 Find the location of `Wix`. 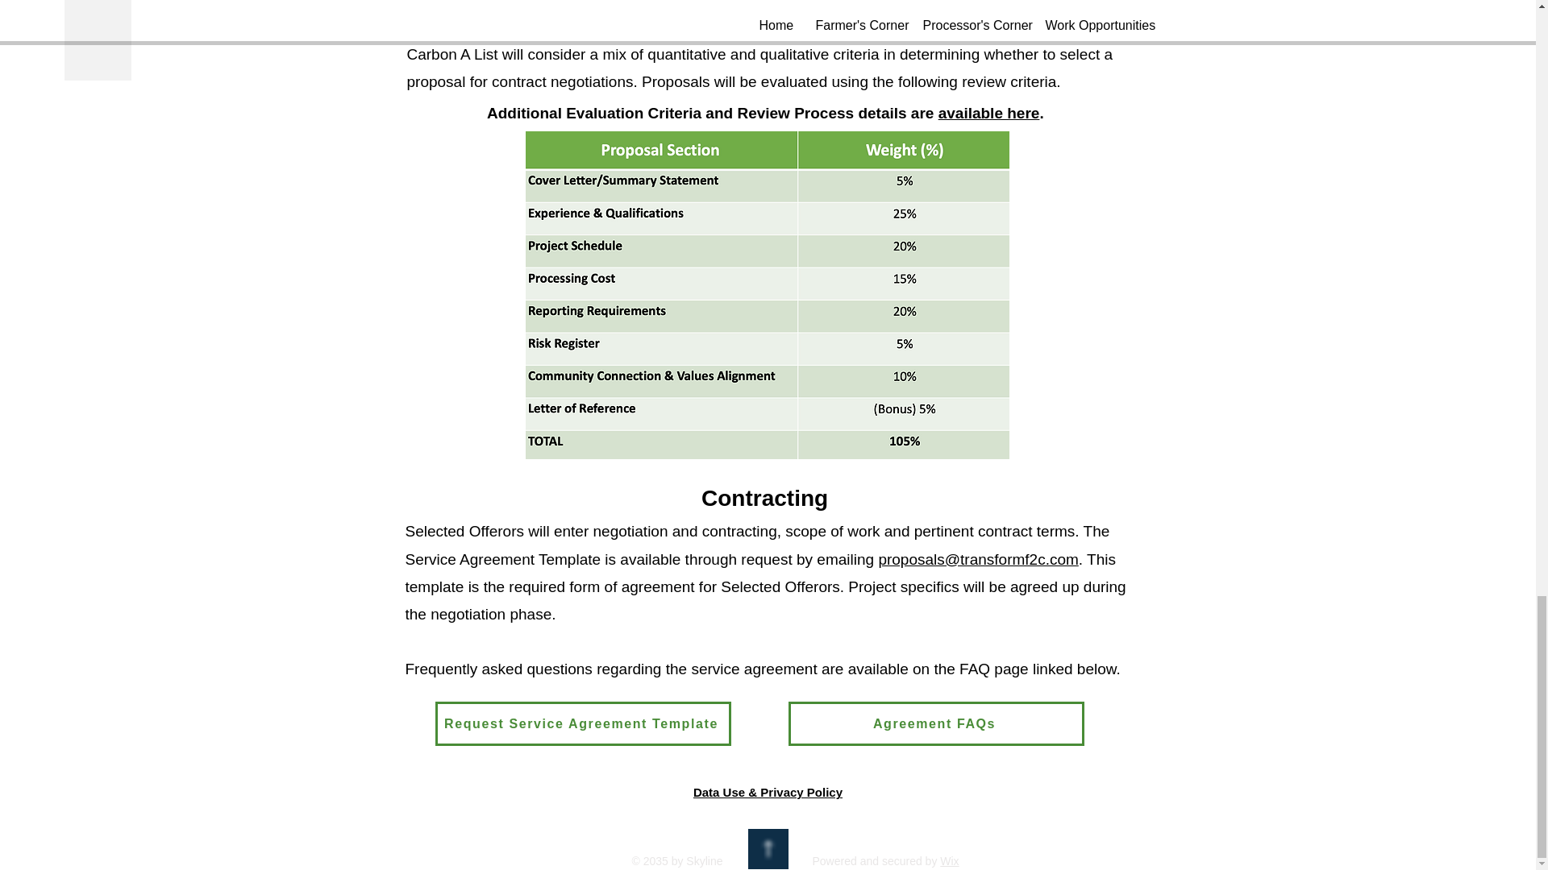

Wix is located at coordinates (948, 860).